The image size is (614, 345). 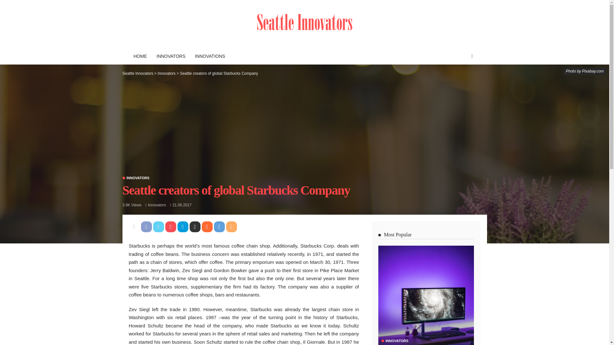 What do you see at coordinates (132, 205) in the screenshot?
I see `Seattle creators of global Starbucks Company` at bounding box center [132, 205].